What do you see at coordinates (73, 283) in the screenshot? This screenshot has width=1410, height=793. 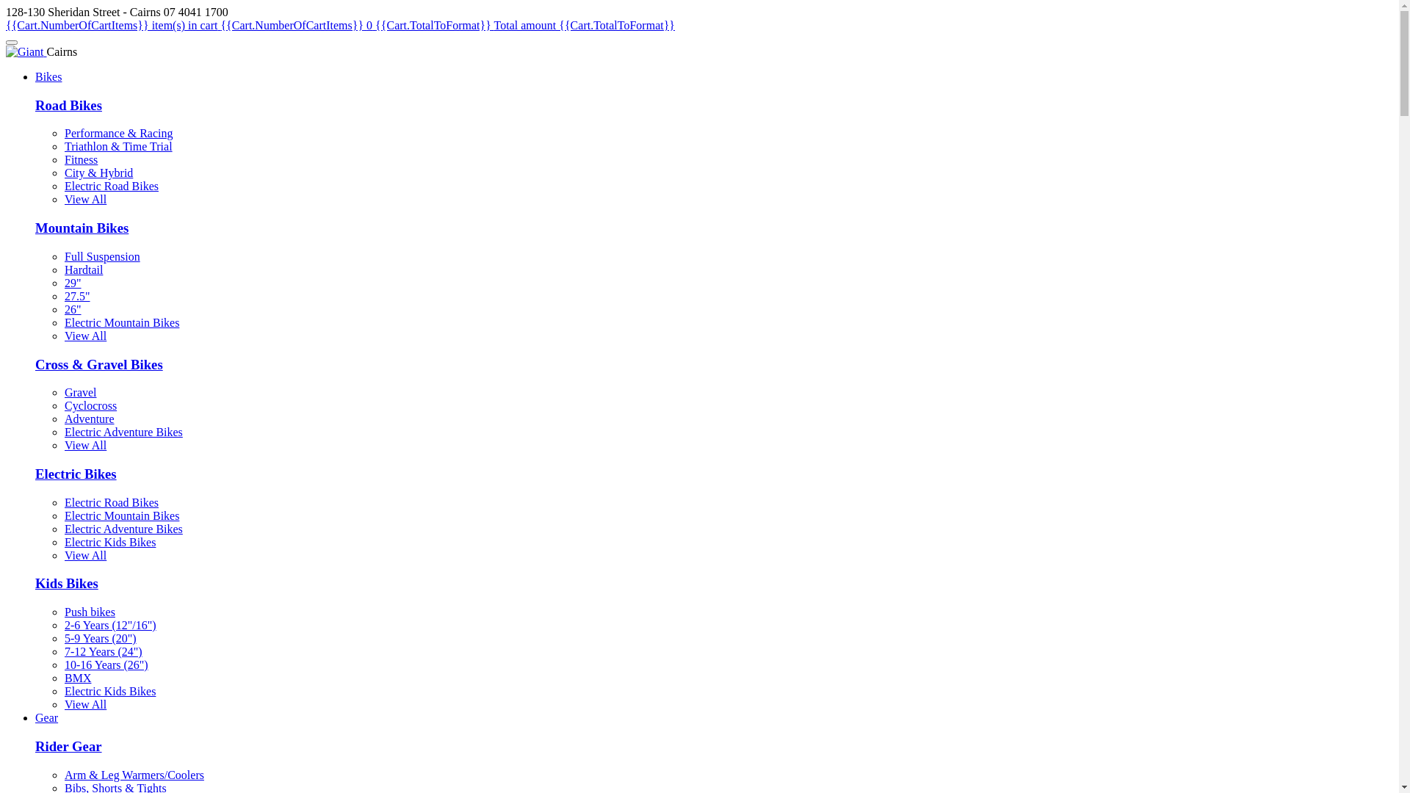 I see `29"` at bounding box center [73, 283].